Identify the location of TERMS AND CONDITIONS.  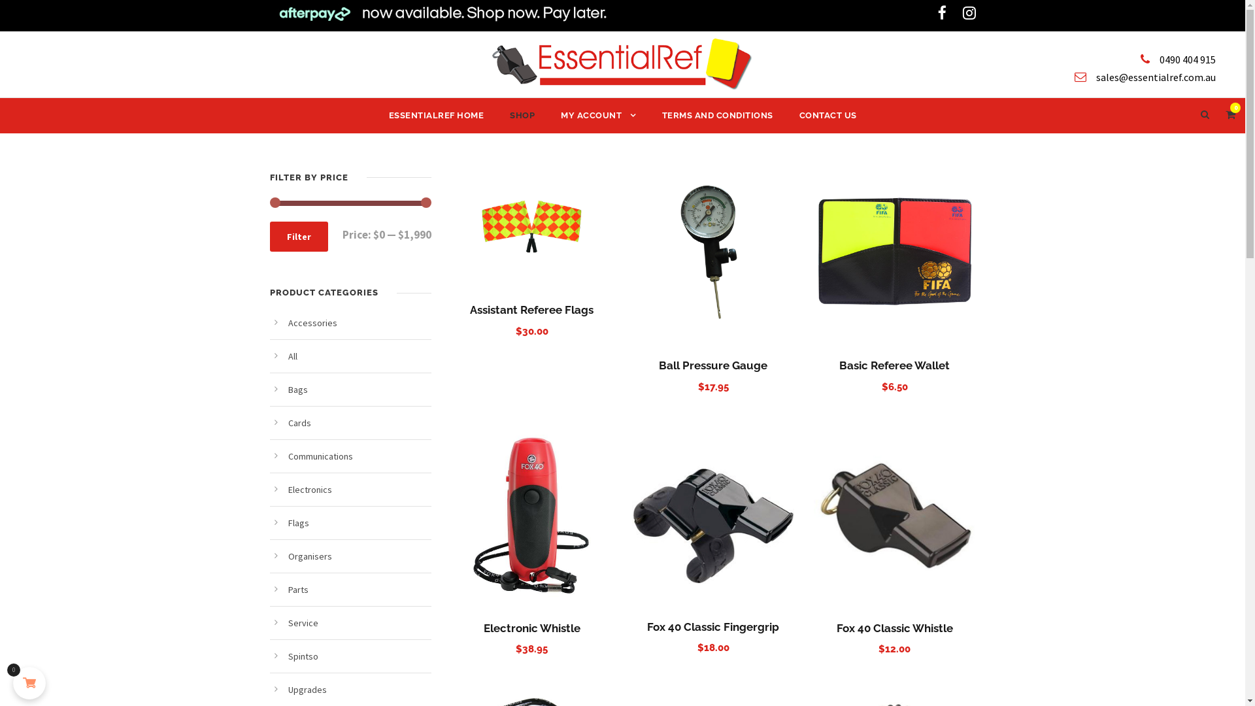
(717, 121).